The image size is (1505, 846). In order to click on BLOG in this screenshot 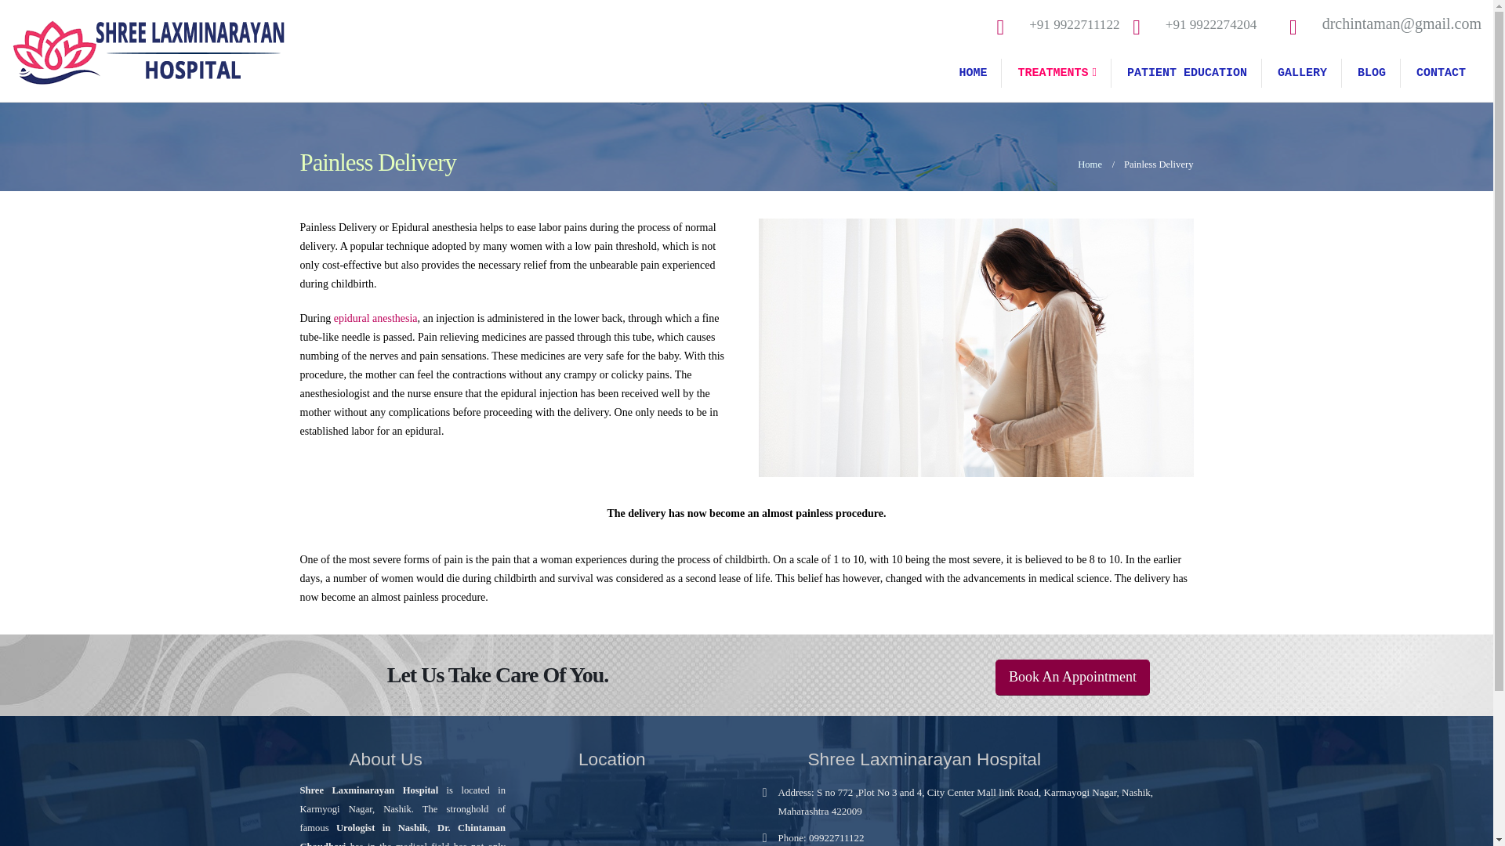, I will do `click(1372, 73)`.